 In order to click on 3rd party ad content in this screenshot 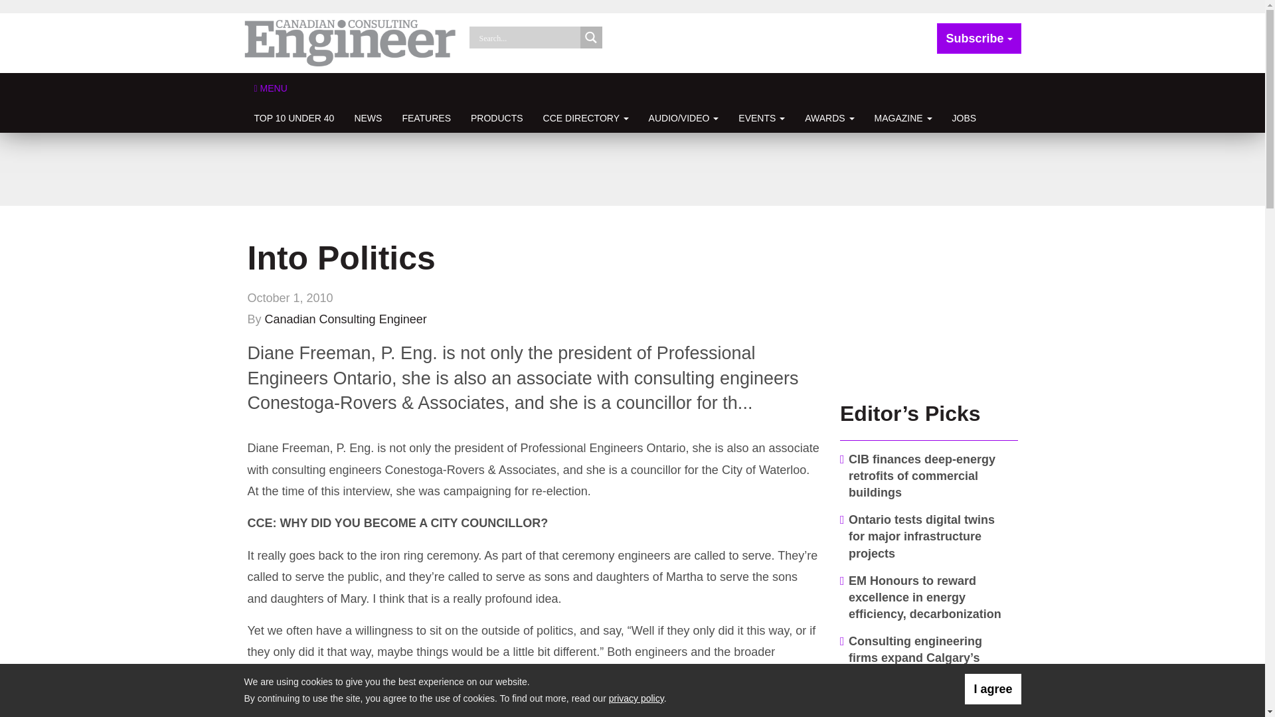, I will do `click(929, 305)`.